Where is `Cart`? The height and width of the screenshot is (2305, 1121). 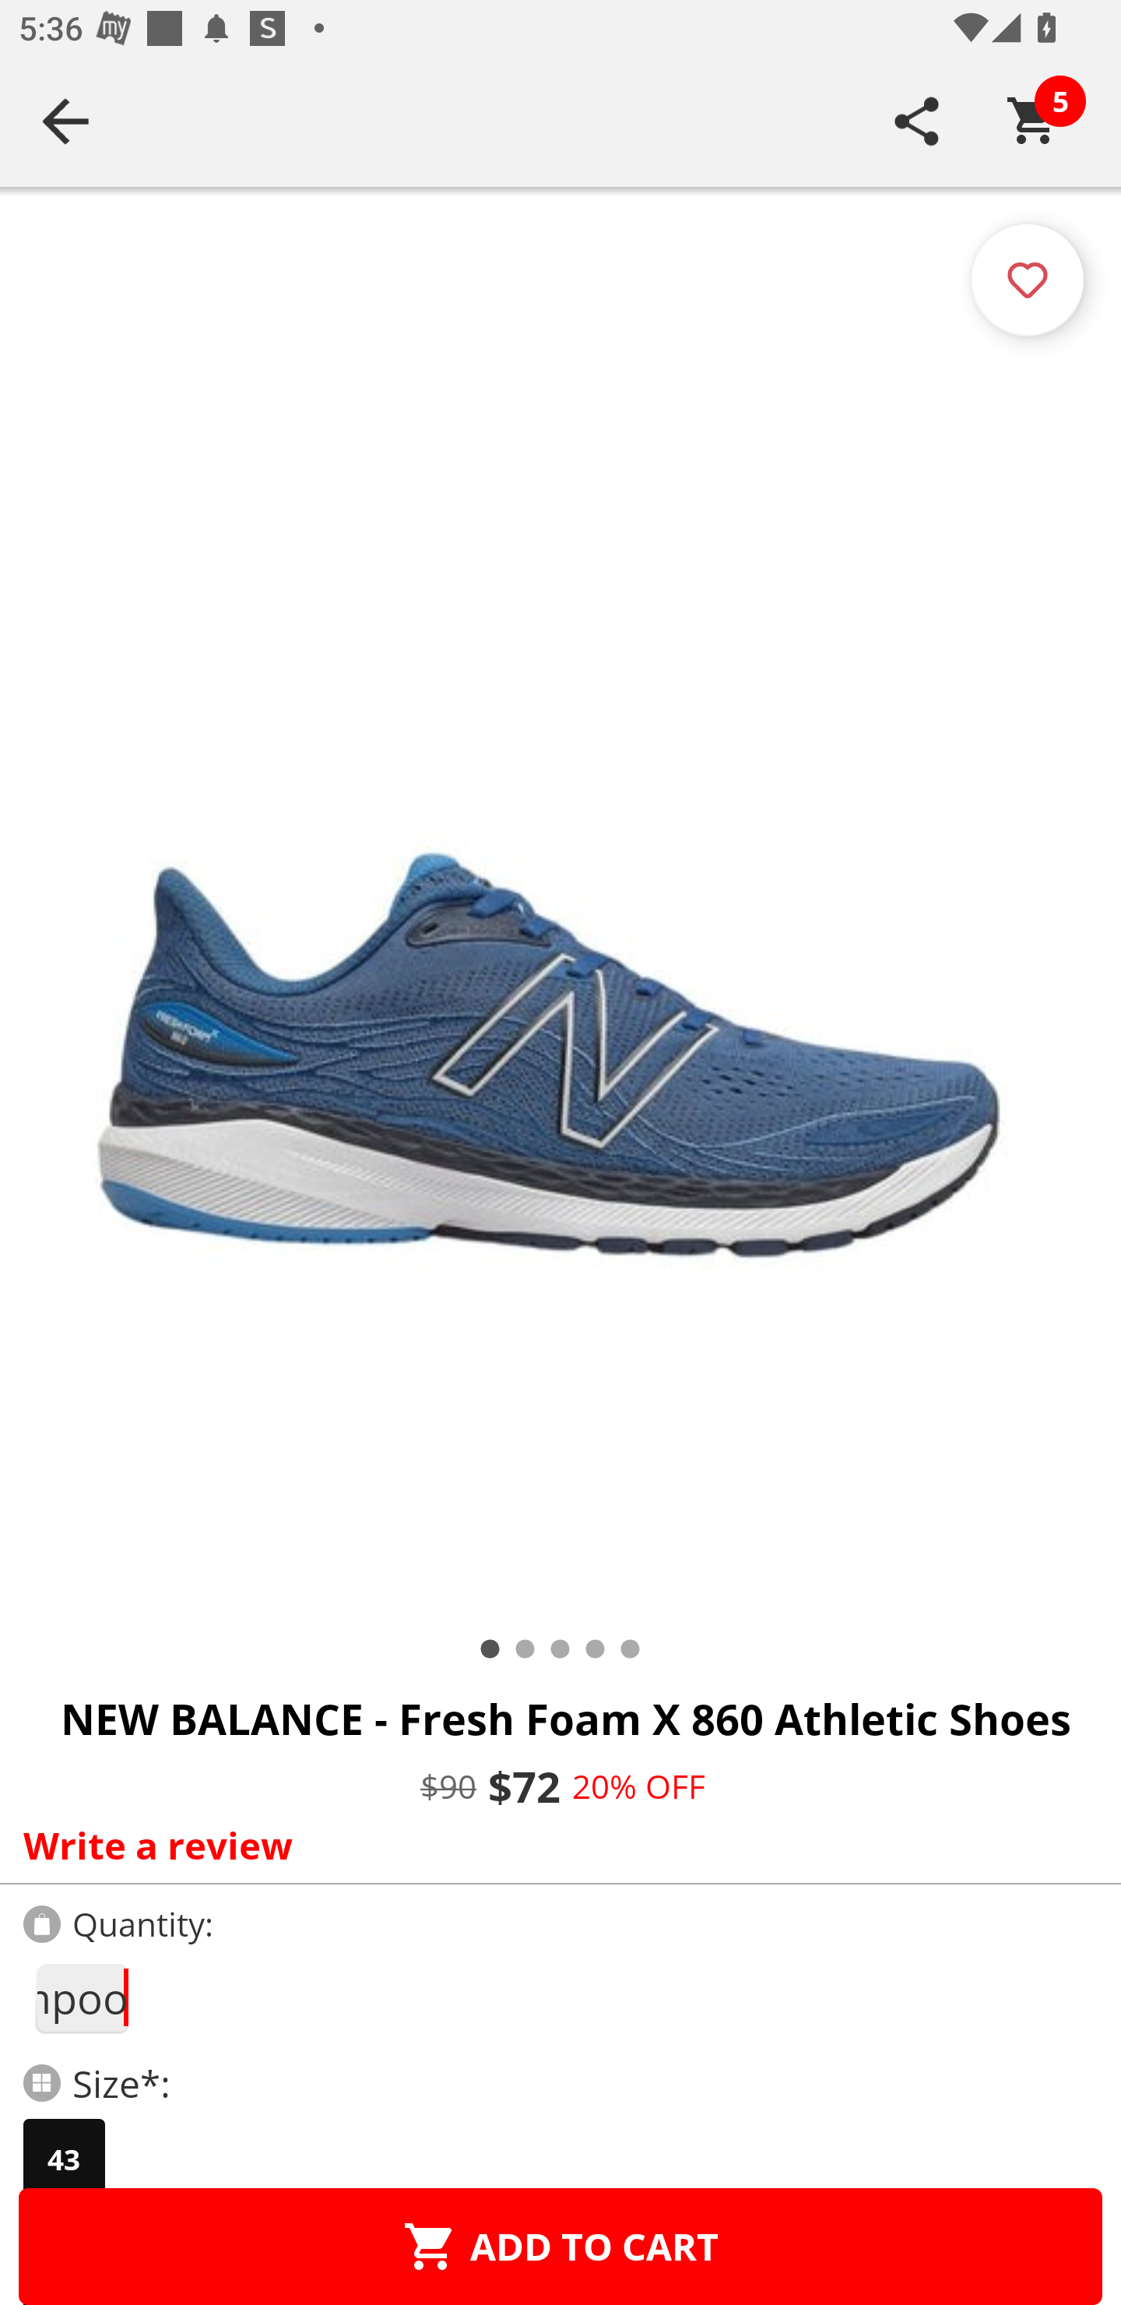
Cart is located at coordinates (1033, 121).